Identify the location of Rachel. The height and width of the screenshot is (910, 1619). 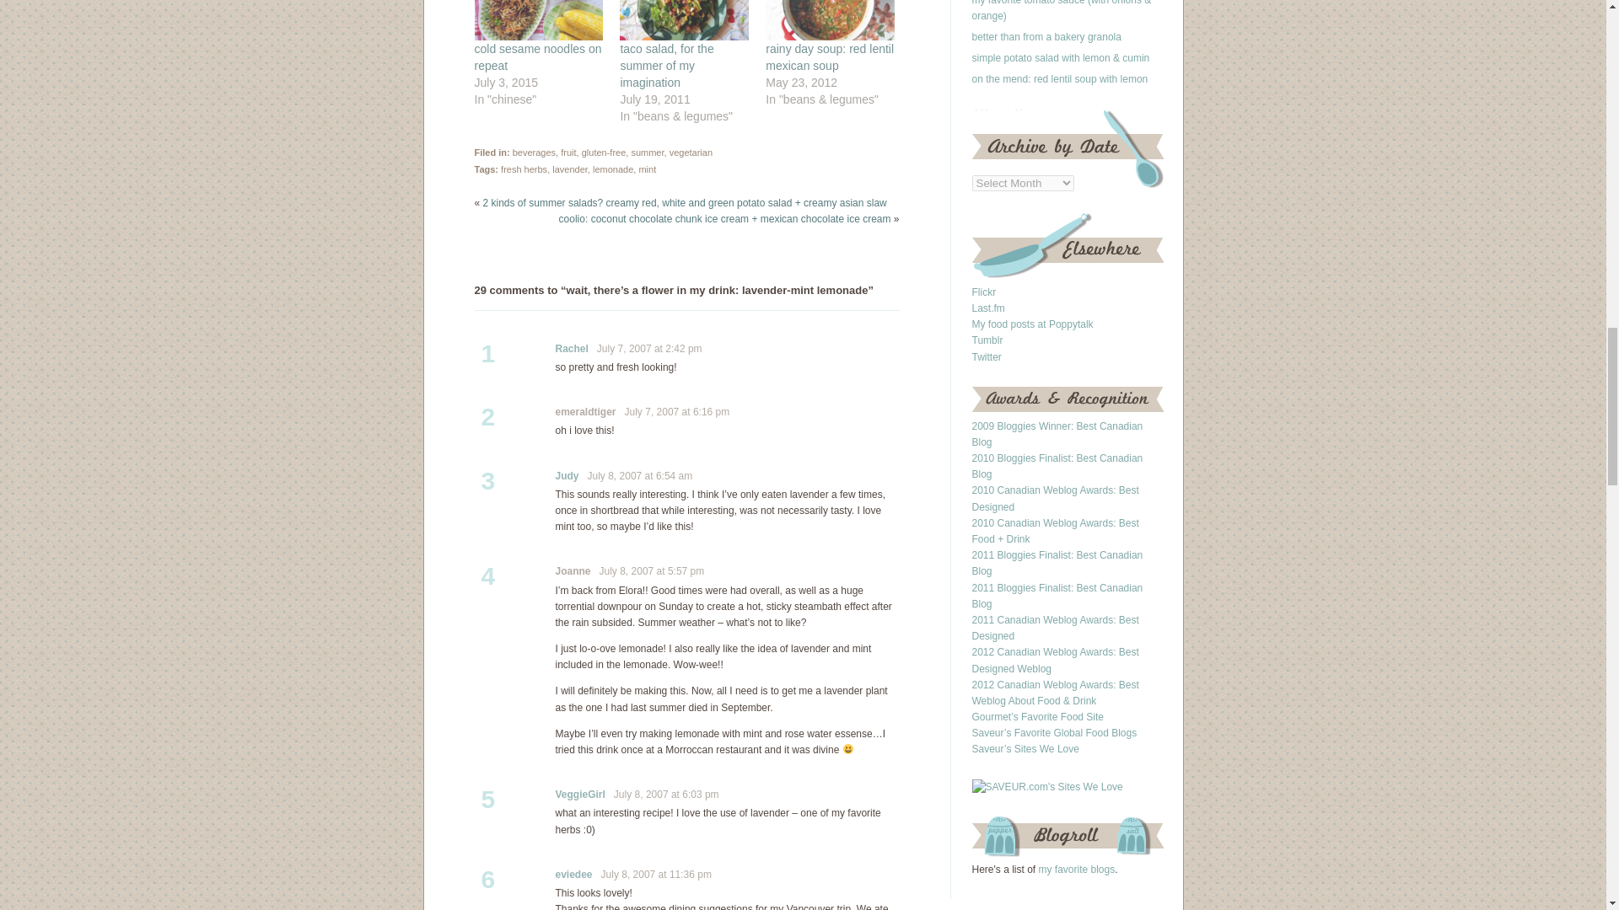
(571, 349).